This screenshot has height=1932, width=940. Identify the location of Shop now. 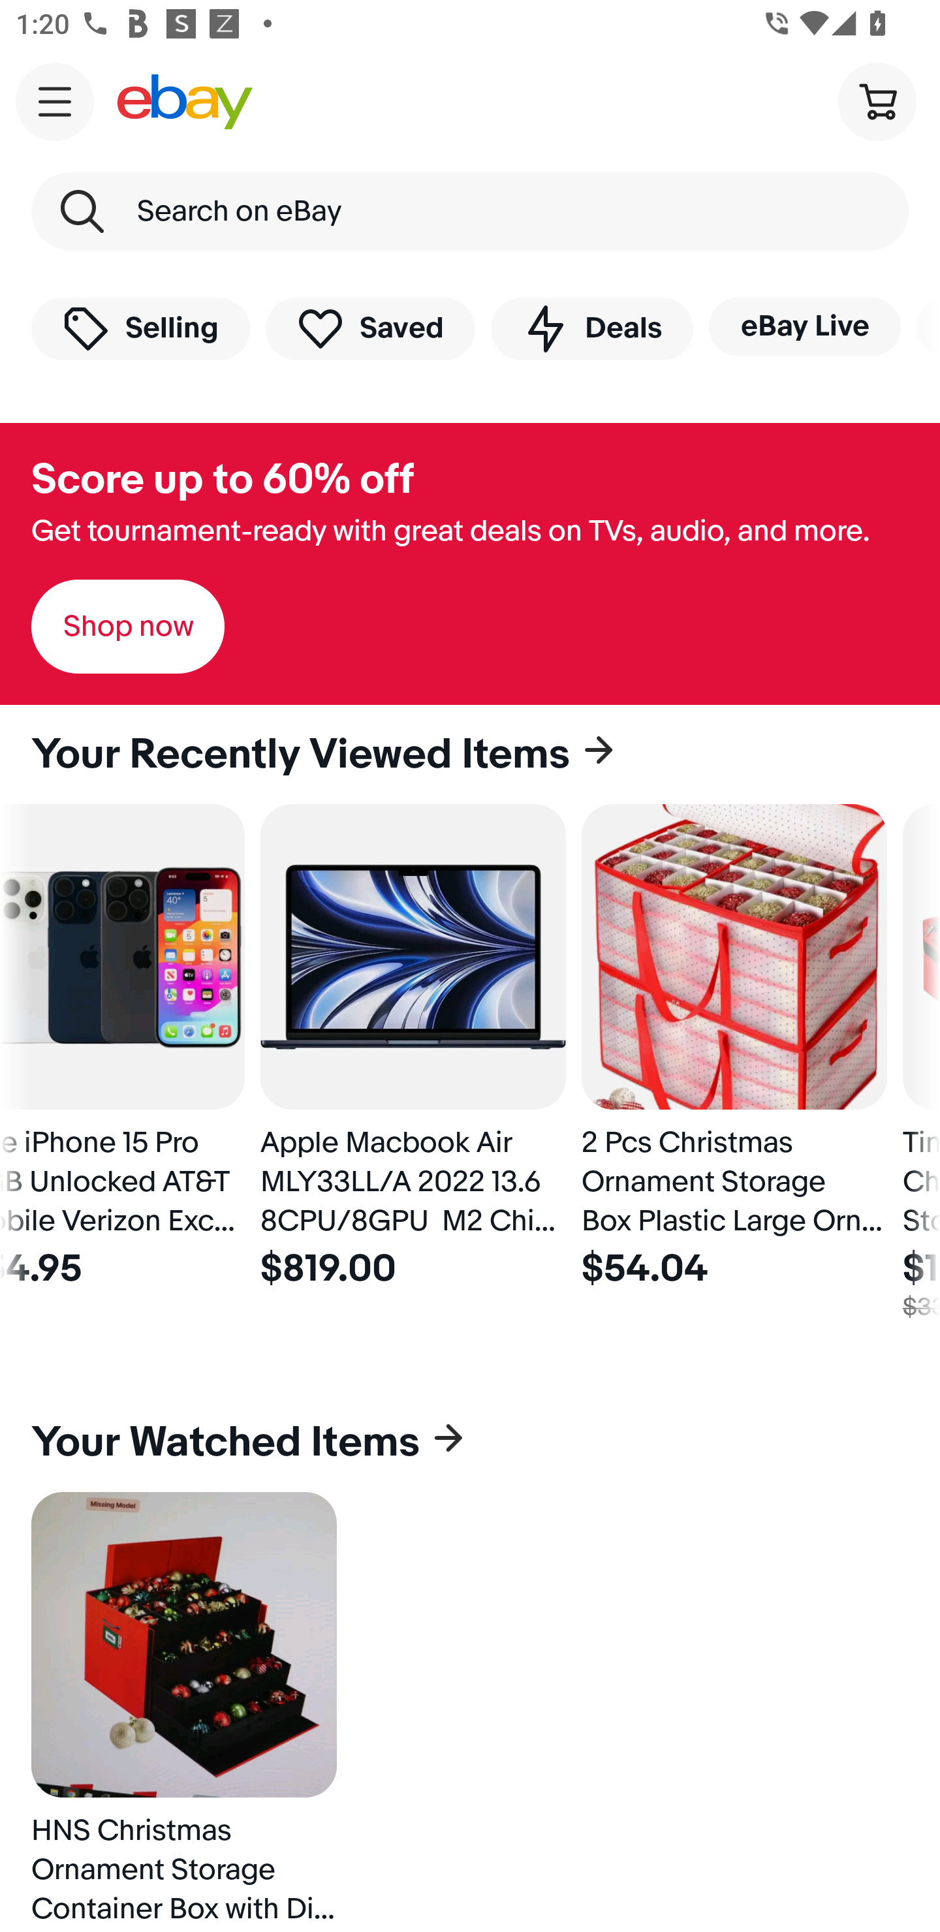
(128, 627).